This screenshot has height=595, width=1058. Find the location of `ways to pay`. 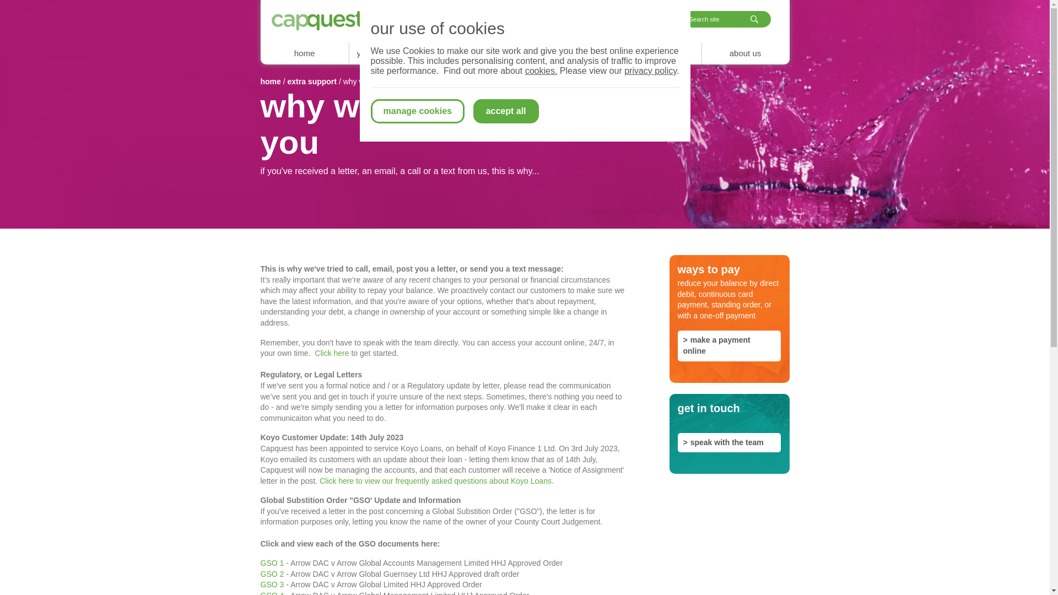

ways to pay is located at coordinates (481, 53).